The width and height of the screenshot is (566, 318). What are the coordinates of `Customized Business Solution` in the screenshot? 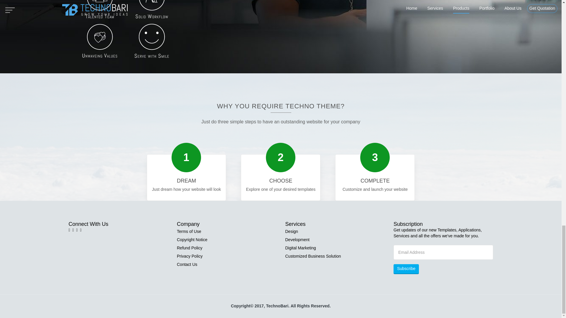 It's located at (313, 256).